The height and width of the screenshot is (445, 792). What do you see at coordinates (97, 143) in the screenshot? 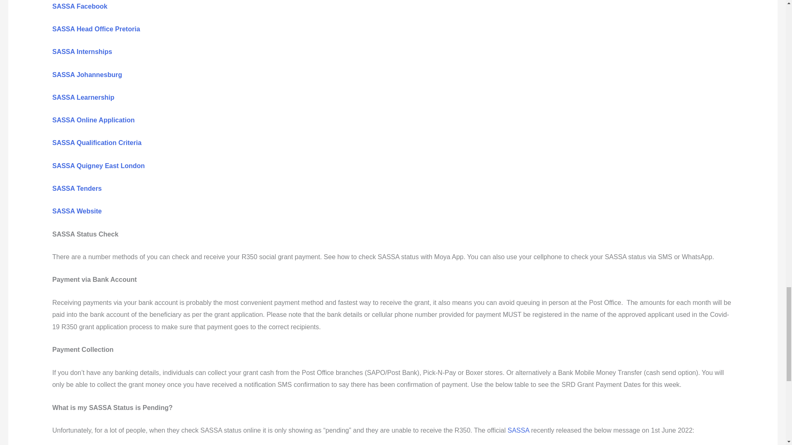
I see `SASSA Qualification Criteria` at bounding box center [97, 143].